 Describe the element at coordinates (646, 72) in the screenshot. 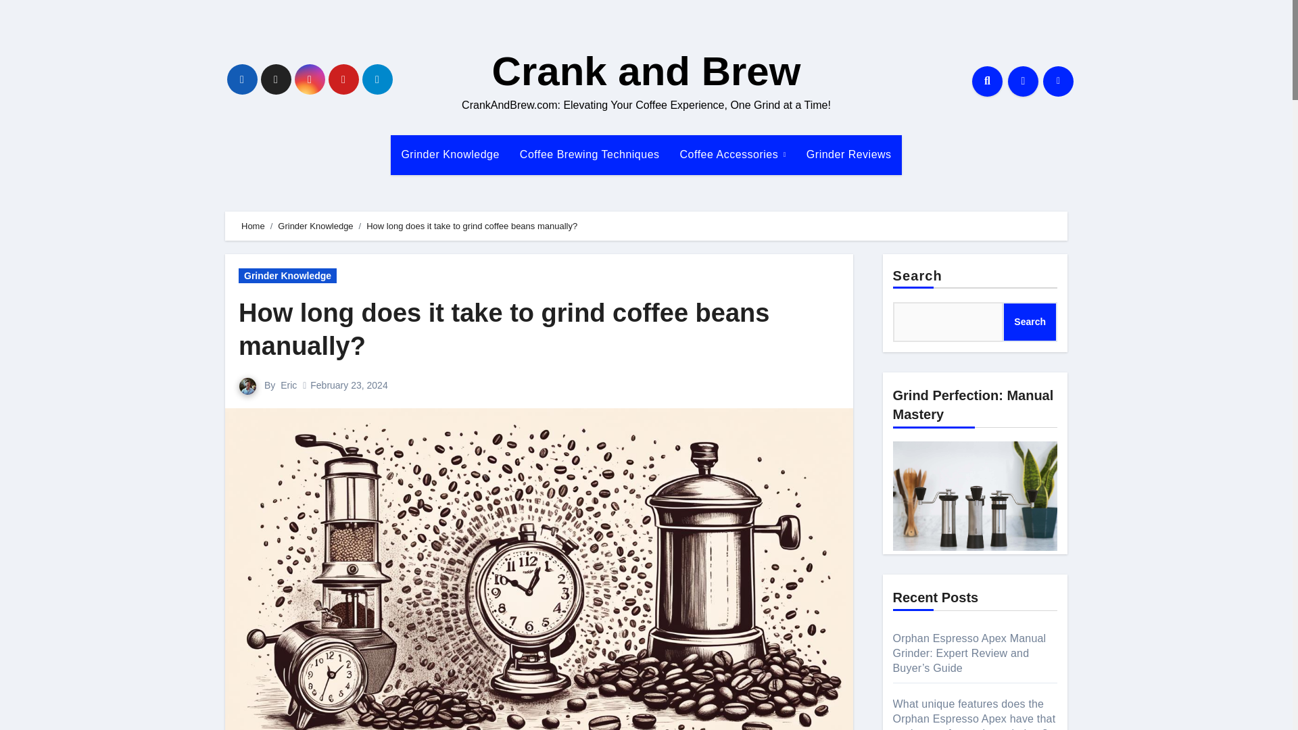

I see `Crank and Brew` at that location.